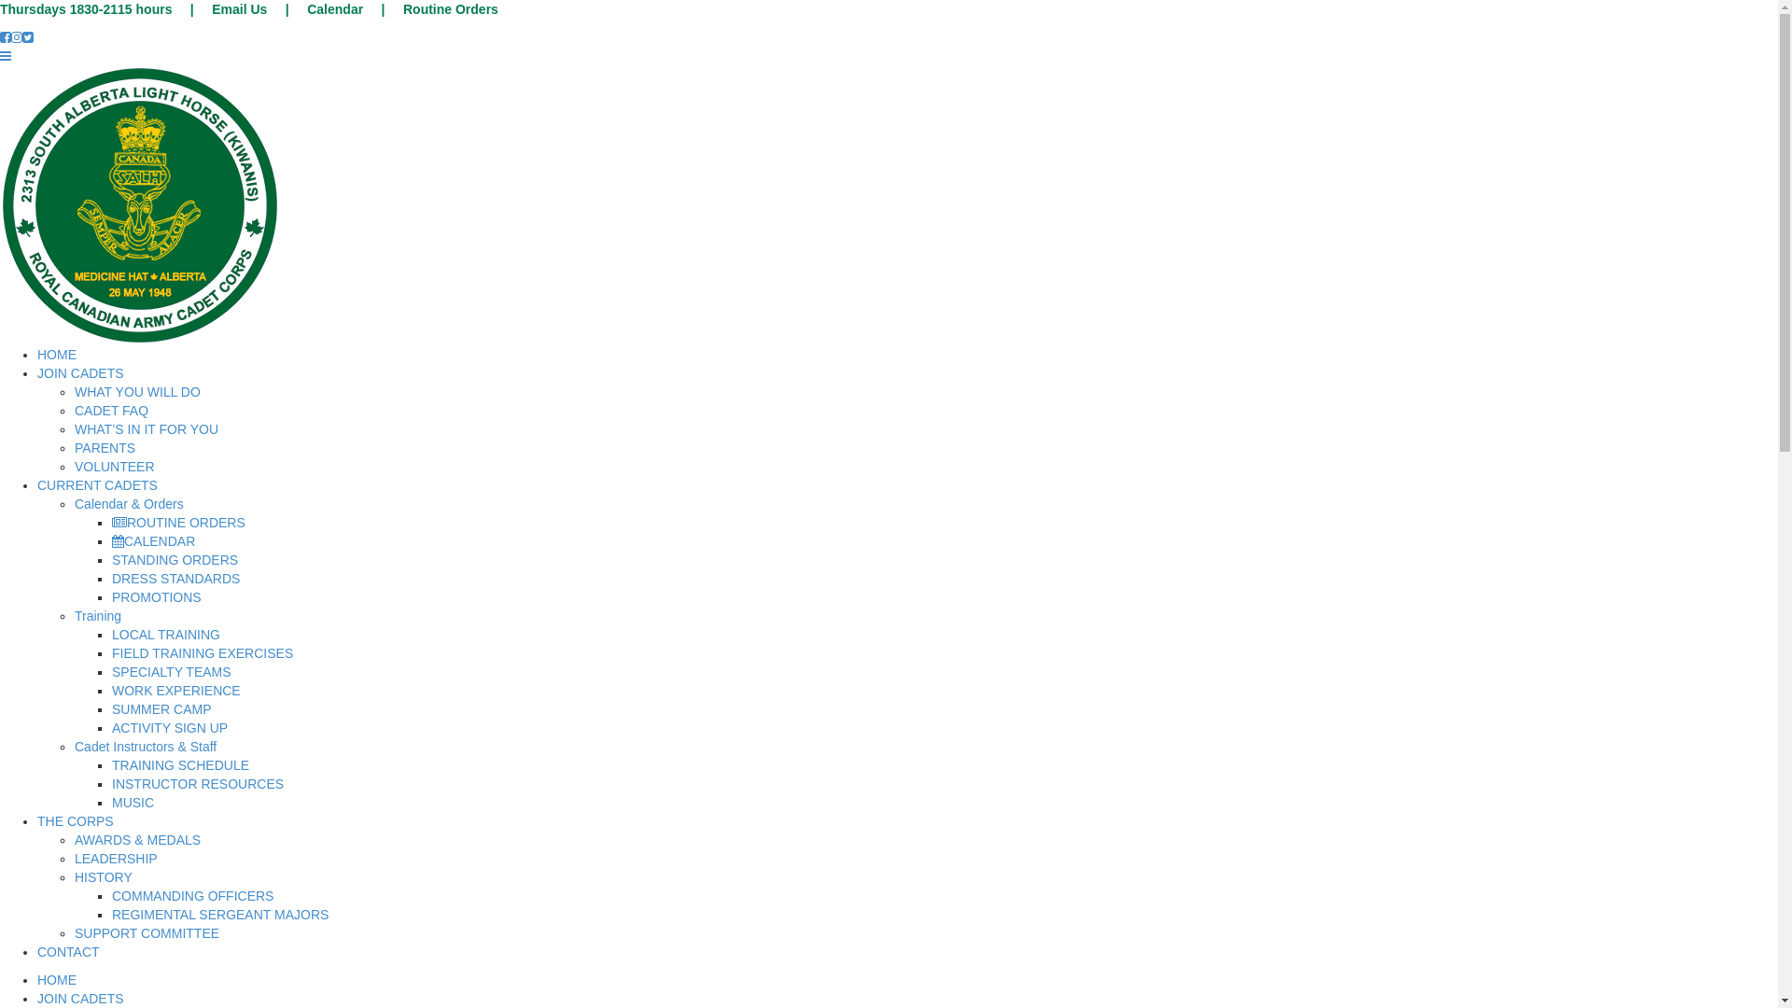 This screenshot has width=1792, height=1008. What do you see at coordinates (451, 9) in the screenshot?
I see `Routine Orders` at bounding box center [451, 9].